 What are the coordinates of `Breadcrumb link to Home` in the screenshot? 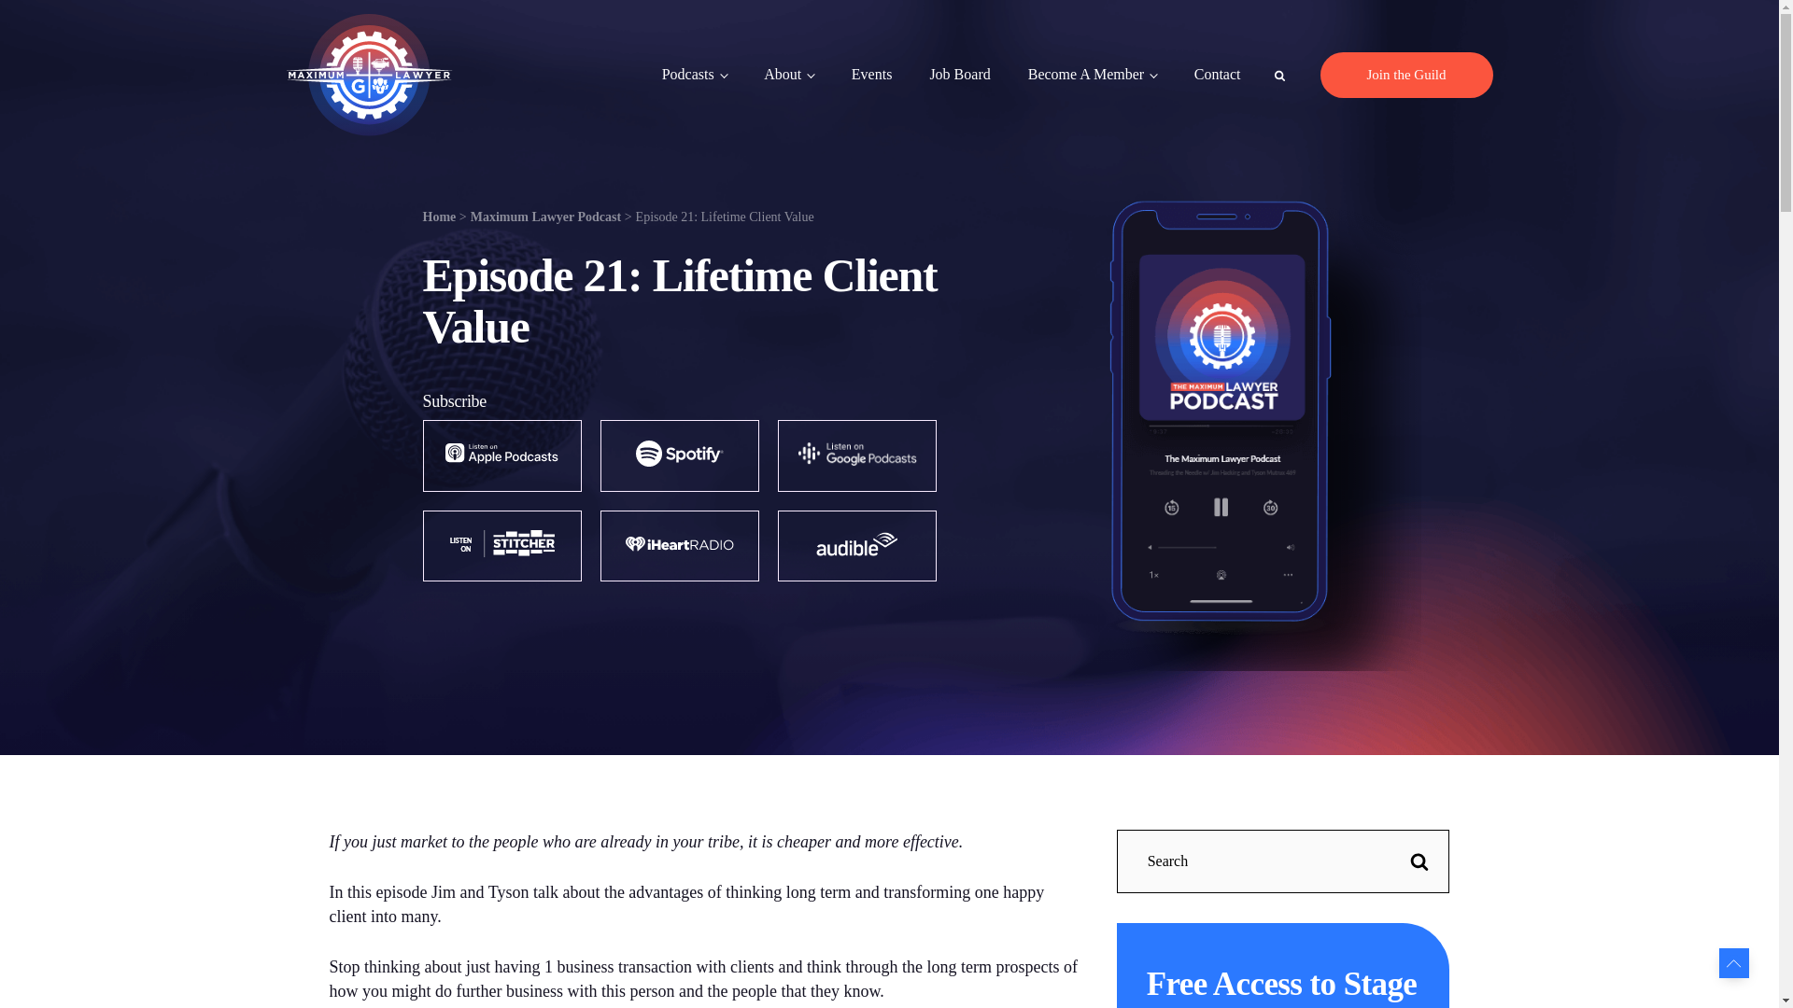 It's located at (438, 217).